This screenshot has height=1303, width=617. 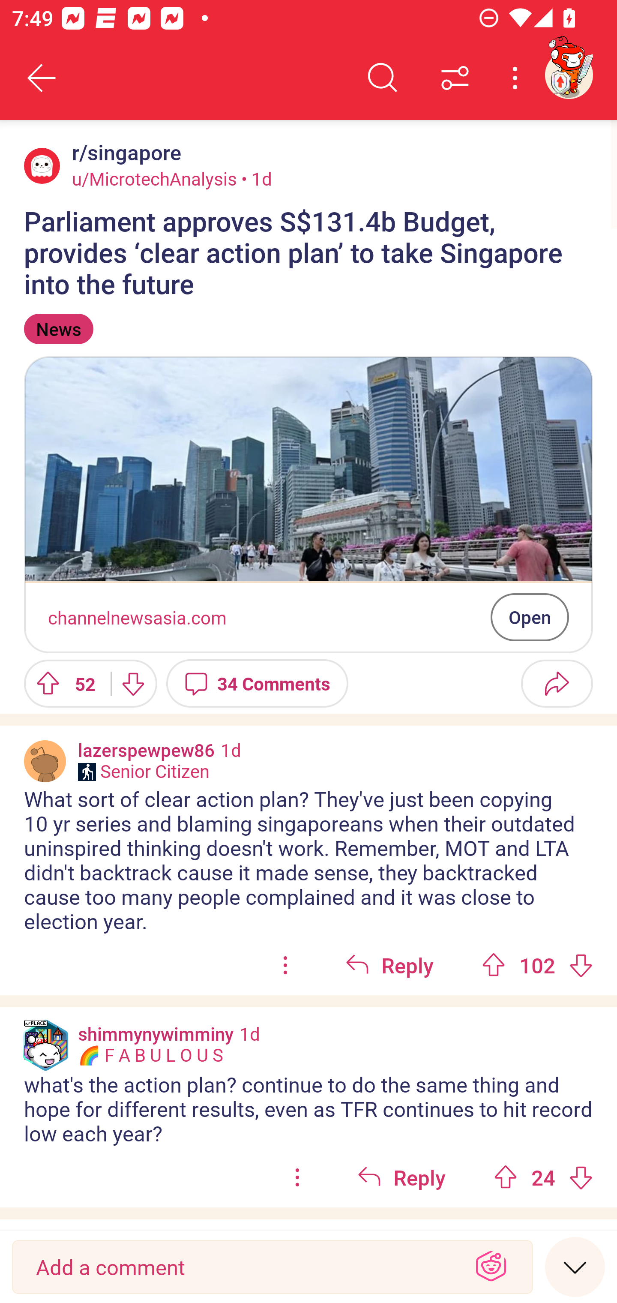 I want to click on Downvote, so click(x=132, y=683).